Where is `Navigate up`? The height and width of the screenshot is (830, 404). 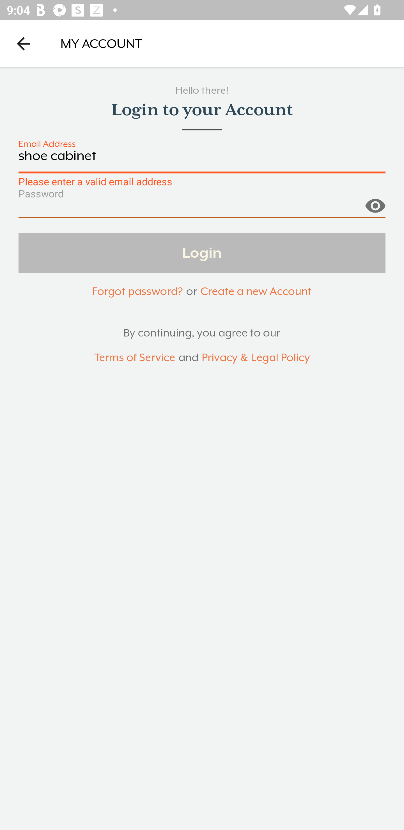 Navigate up is located at coordinates (24, 43).